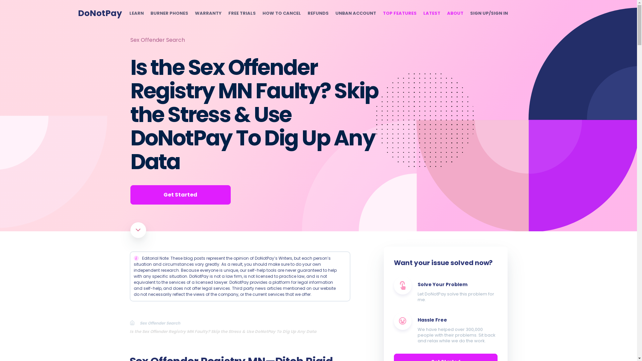  I want to click on LEARN, so click(136, 13).